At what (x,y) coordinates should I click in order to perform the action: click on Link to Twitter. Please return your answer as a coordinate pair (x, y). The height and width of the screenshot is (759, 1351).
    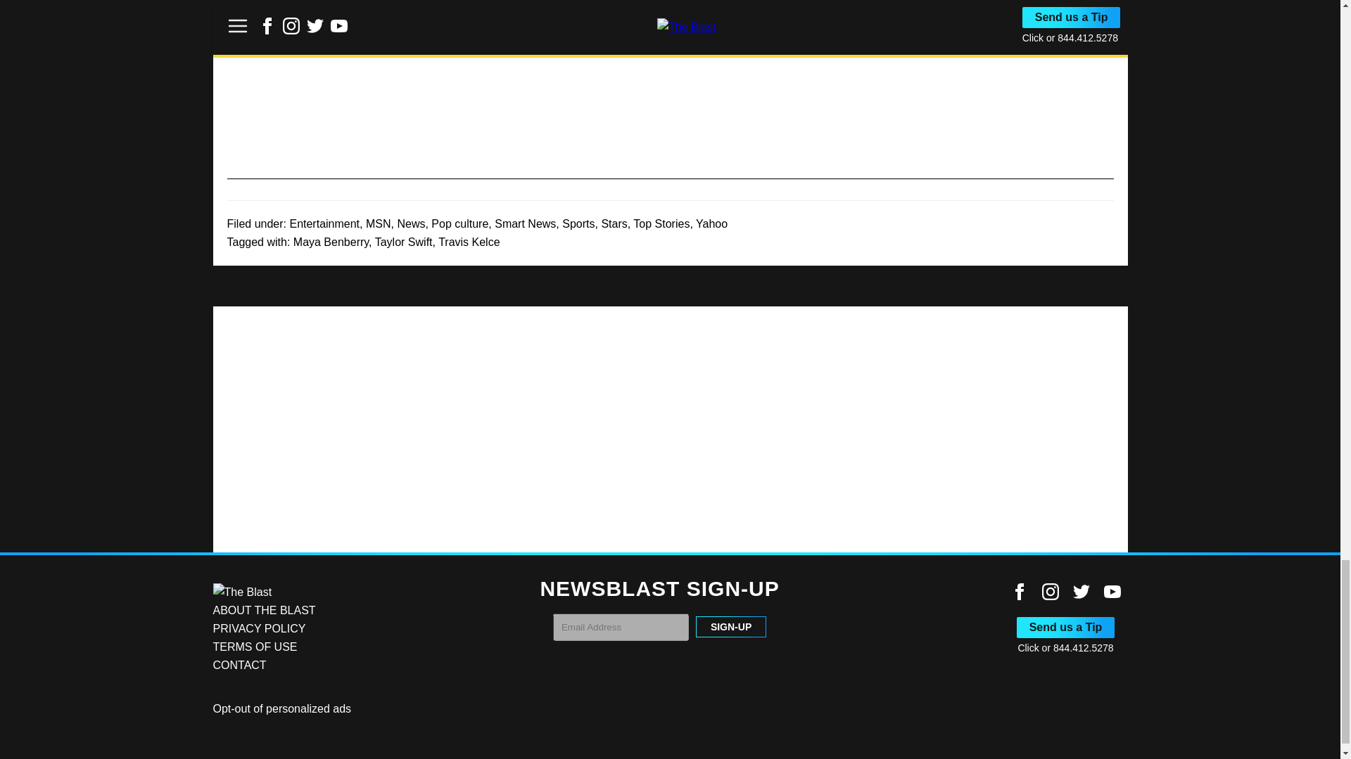
    Looking at the image, I should click on (1081, 592).